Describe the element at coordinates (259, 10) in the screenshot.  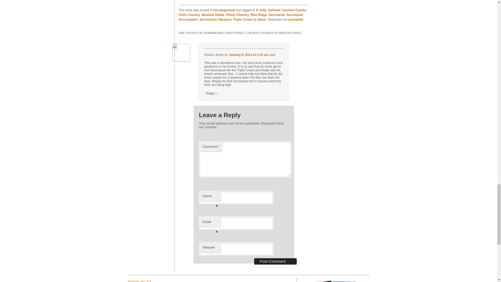
I see `A. P. Indy` at that location.